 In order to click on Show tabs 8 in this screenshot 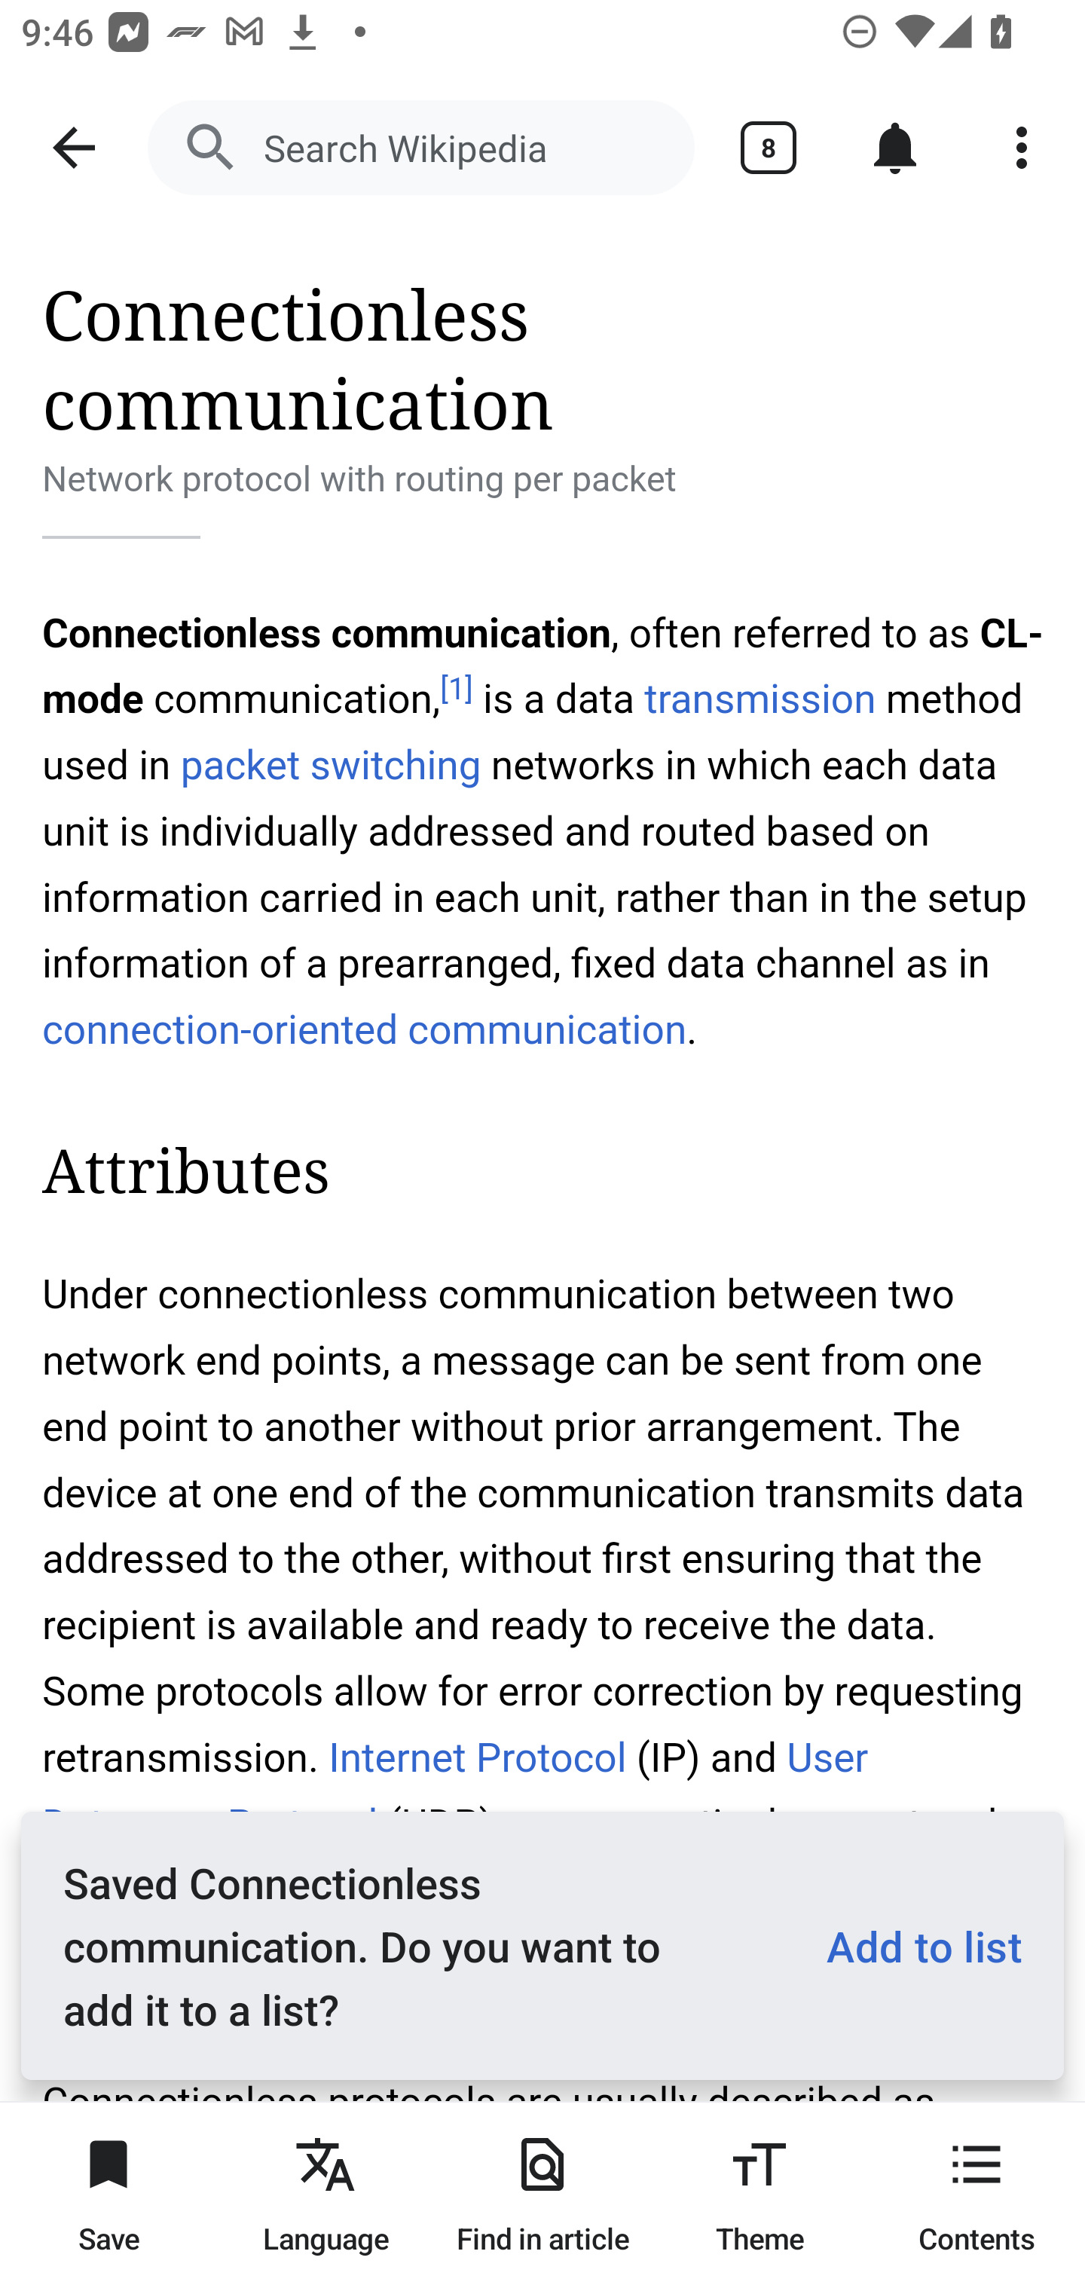, I will do `click(769, 148)`.